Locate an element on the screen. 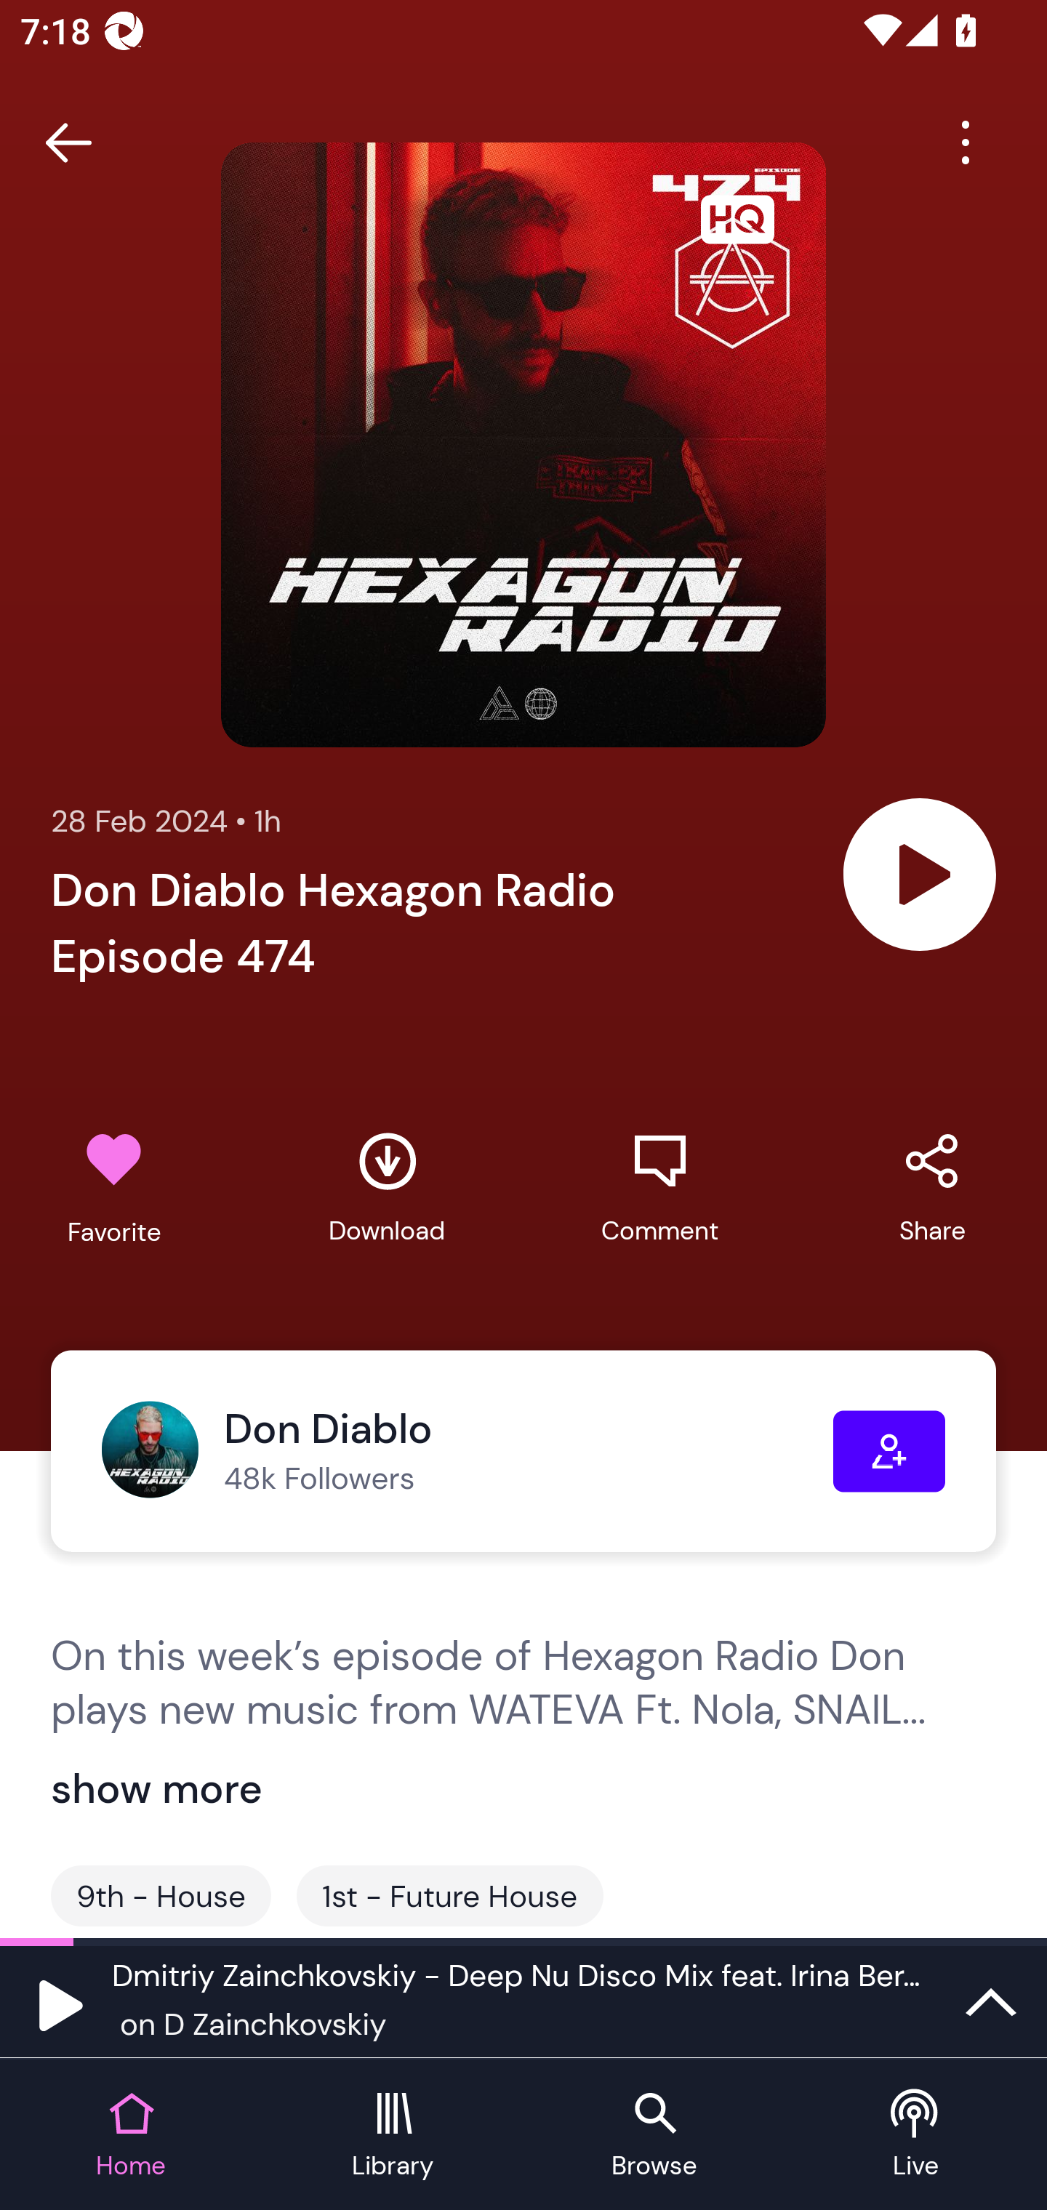  Share is located at coordinates (932, 1189).